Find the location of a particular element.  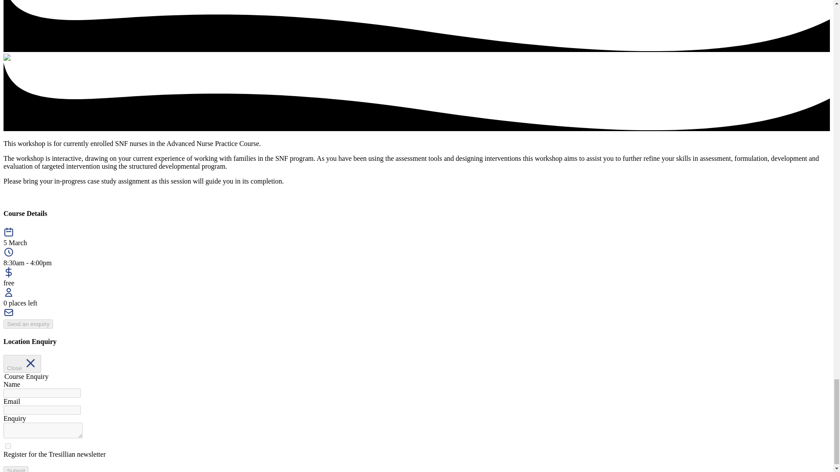

true is located at coordinates (8, 446).